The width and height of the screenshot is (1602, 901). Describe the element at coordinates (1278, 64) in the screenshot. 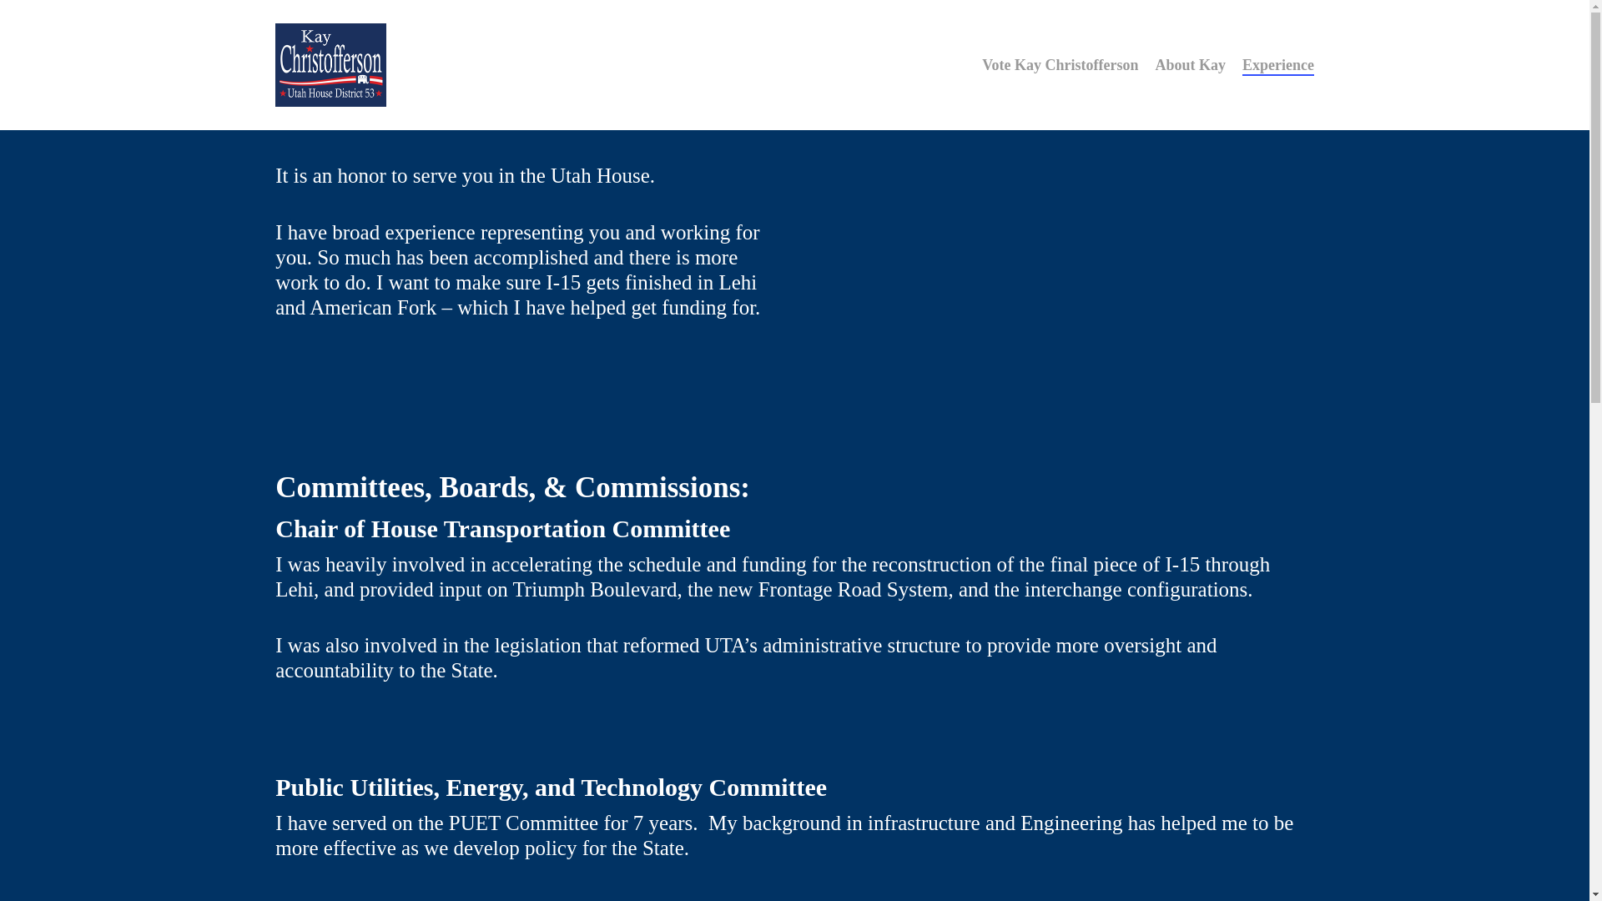

I see `Experience` at that location.